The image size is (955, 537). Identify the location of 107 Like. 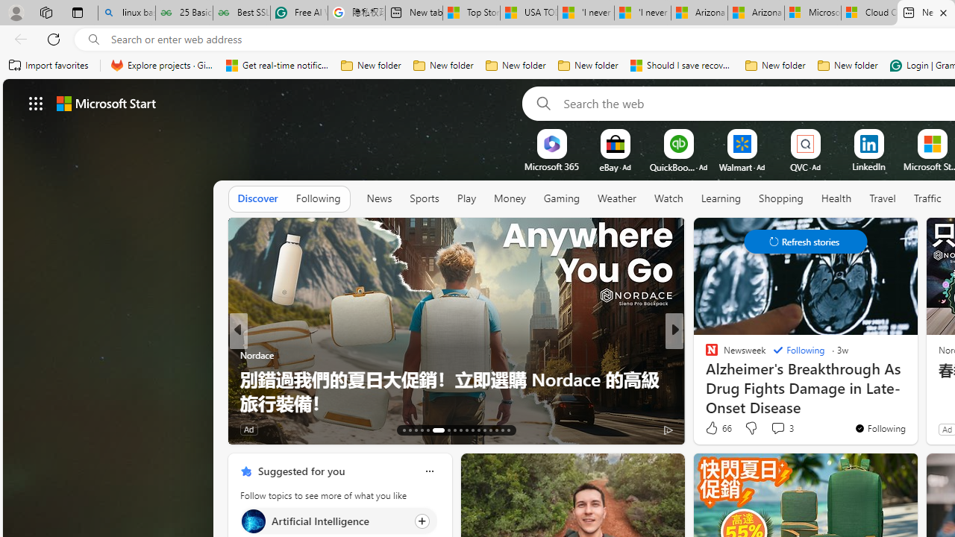
(716, 428).